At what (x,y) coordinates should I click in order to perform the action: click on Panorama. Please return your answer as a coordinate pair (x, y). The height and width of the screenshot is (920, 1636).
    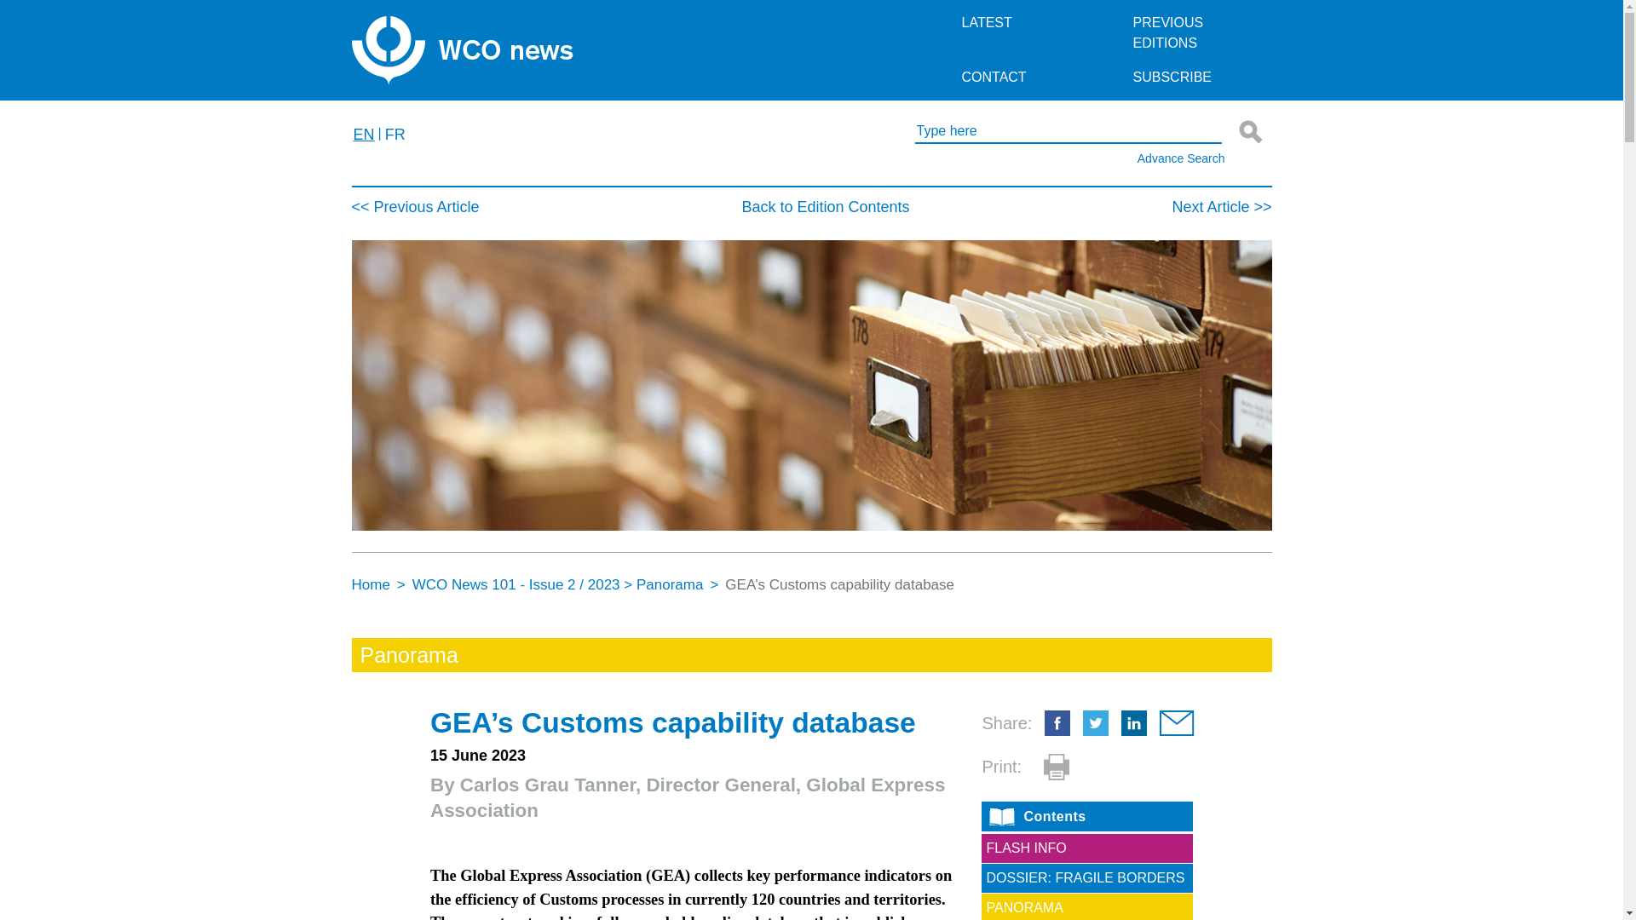
    Looking at the image, I should click on (409, 654).